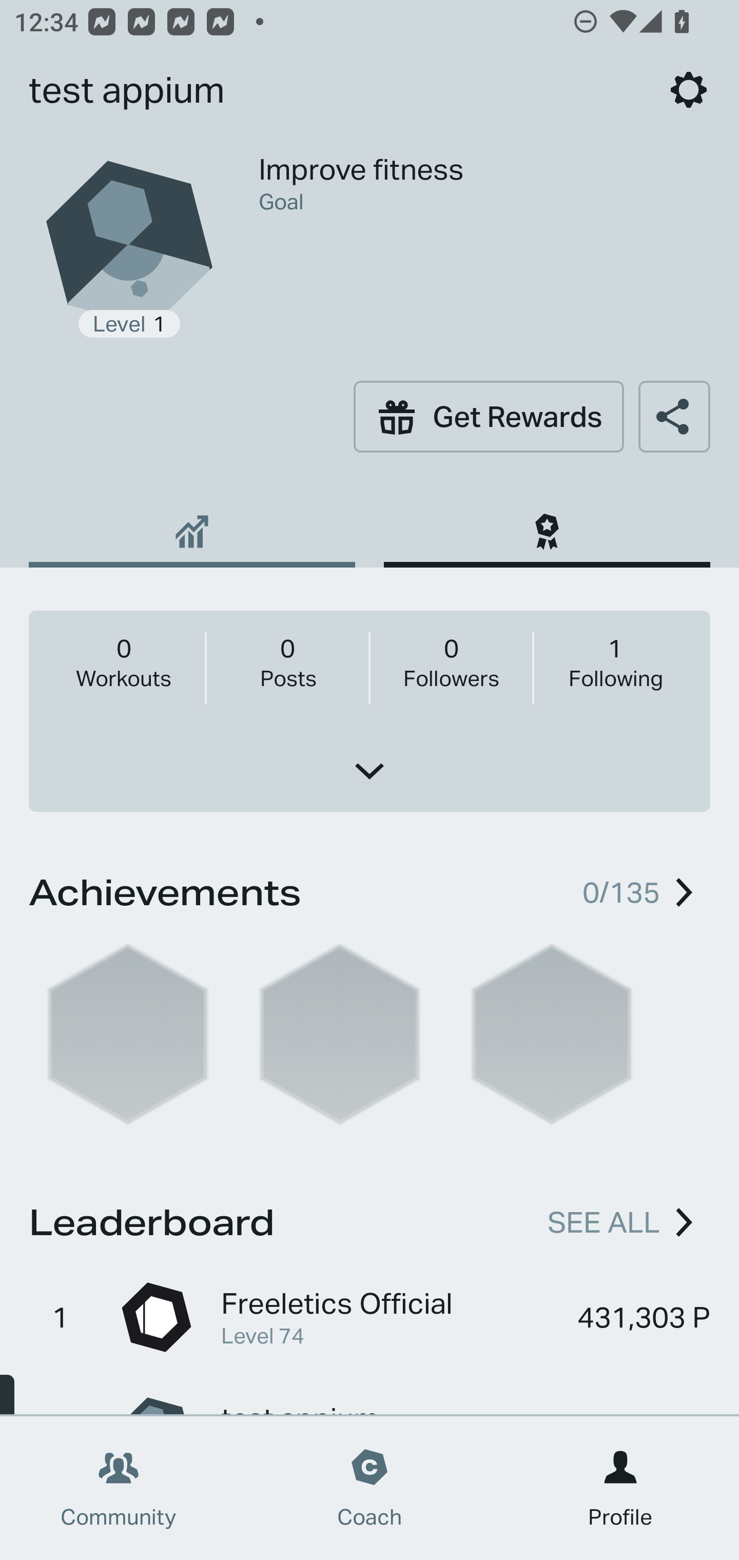 Image resolution: width=739 pixels, height=1560 pixels. Describe the element at coordinates (451, 662) in the screenshot. I see `0 Followers` at that location.